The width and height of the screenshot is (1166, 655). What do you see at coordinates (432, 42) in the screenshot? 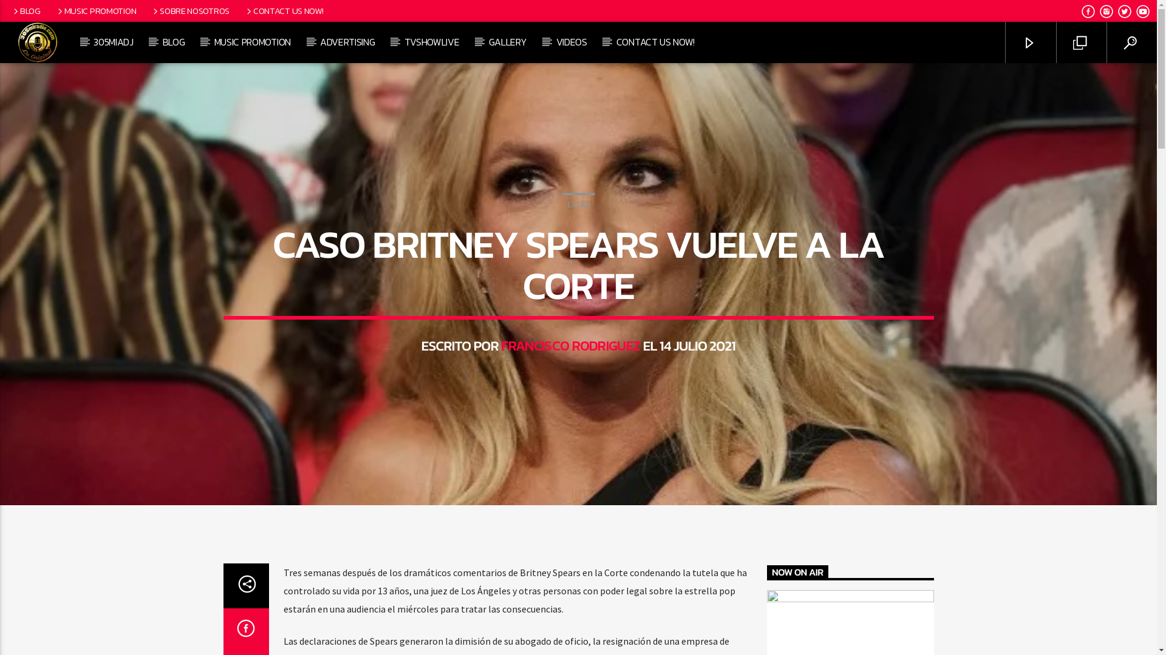
I see `TVSHOWLIVE` at bounding box center [432, 42].